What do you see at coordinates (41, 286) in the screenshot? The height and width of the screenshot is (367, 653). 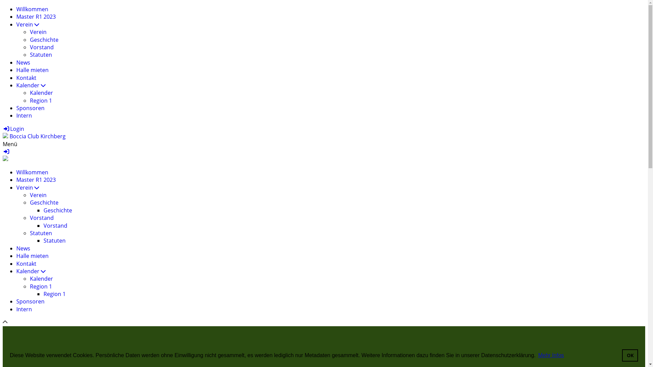 I see `Region 1` at bounding box center [41, 286].